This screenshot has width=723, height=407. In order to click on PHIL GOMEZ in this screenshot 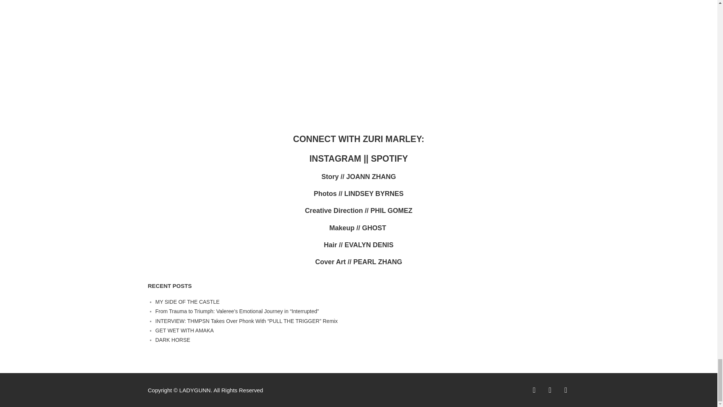, I will do `click(392, 210)`.